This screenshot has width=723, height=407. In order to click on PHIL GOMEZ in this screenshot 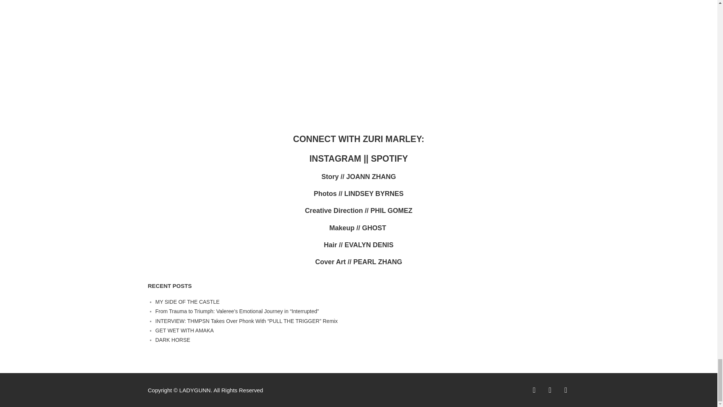, I will do `click(392, 210)`.